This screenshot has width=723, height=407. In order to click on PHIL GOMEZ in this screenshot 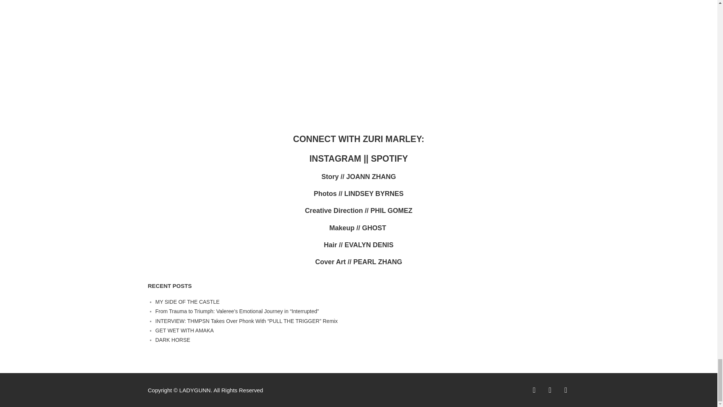, I will do `click(392, 210)`.